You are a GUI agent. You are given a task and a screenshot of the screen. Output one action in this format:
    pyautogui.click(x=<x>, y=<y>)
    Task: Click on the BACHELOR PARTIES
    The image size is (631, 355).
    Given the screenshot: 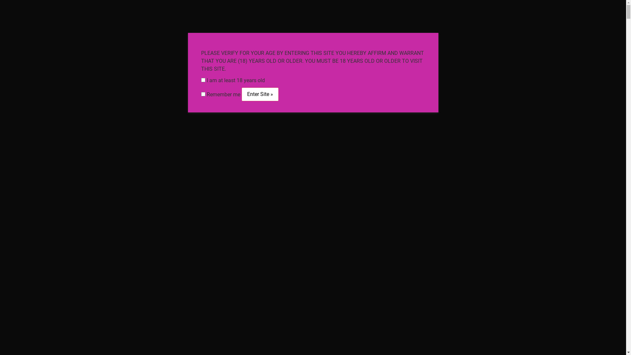 What is the action you would take?
    pyautogui.click(x=233, y=71)
    